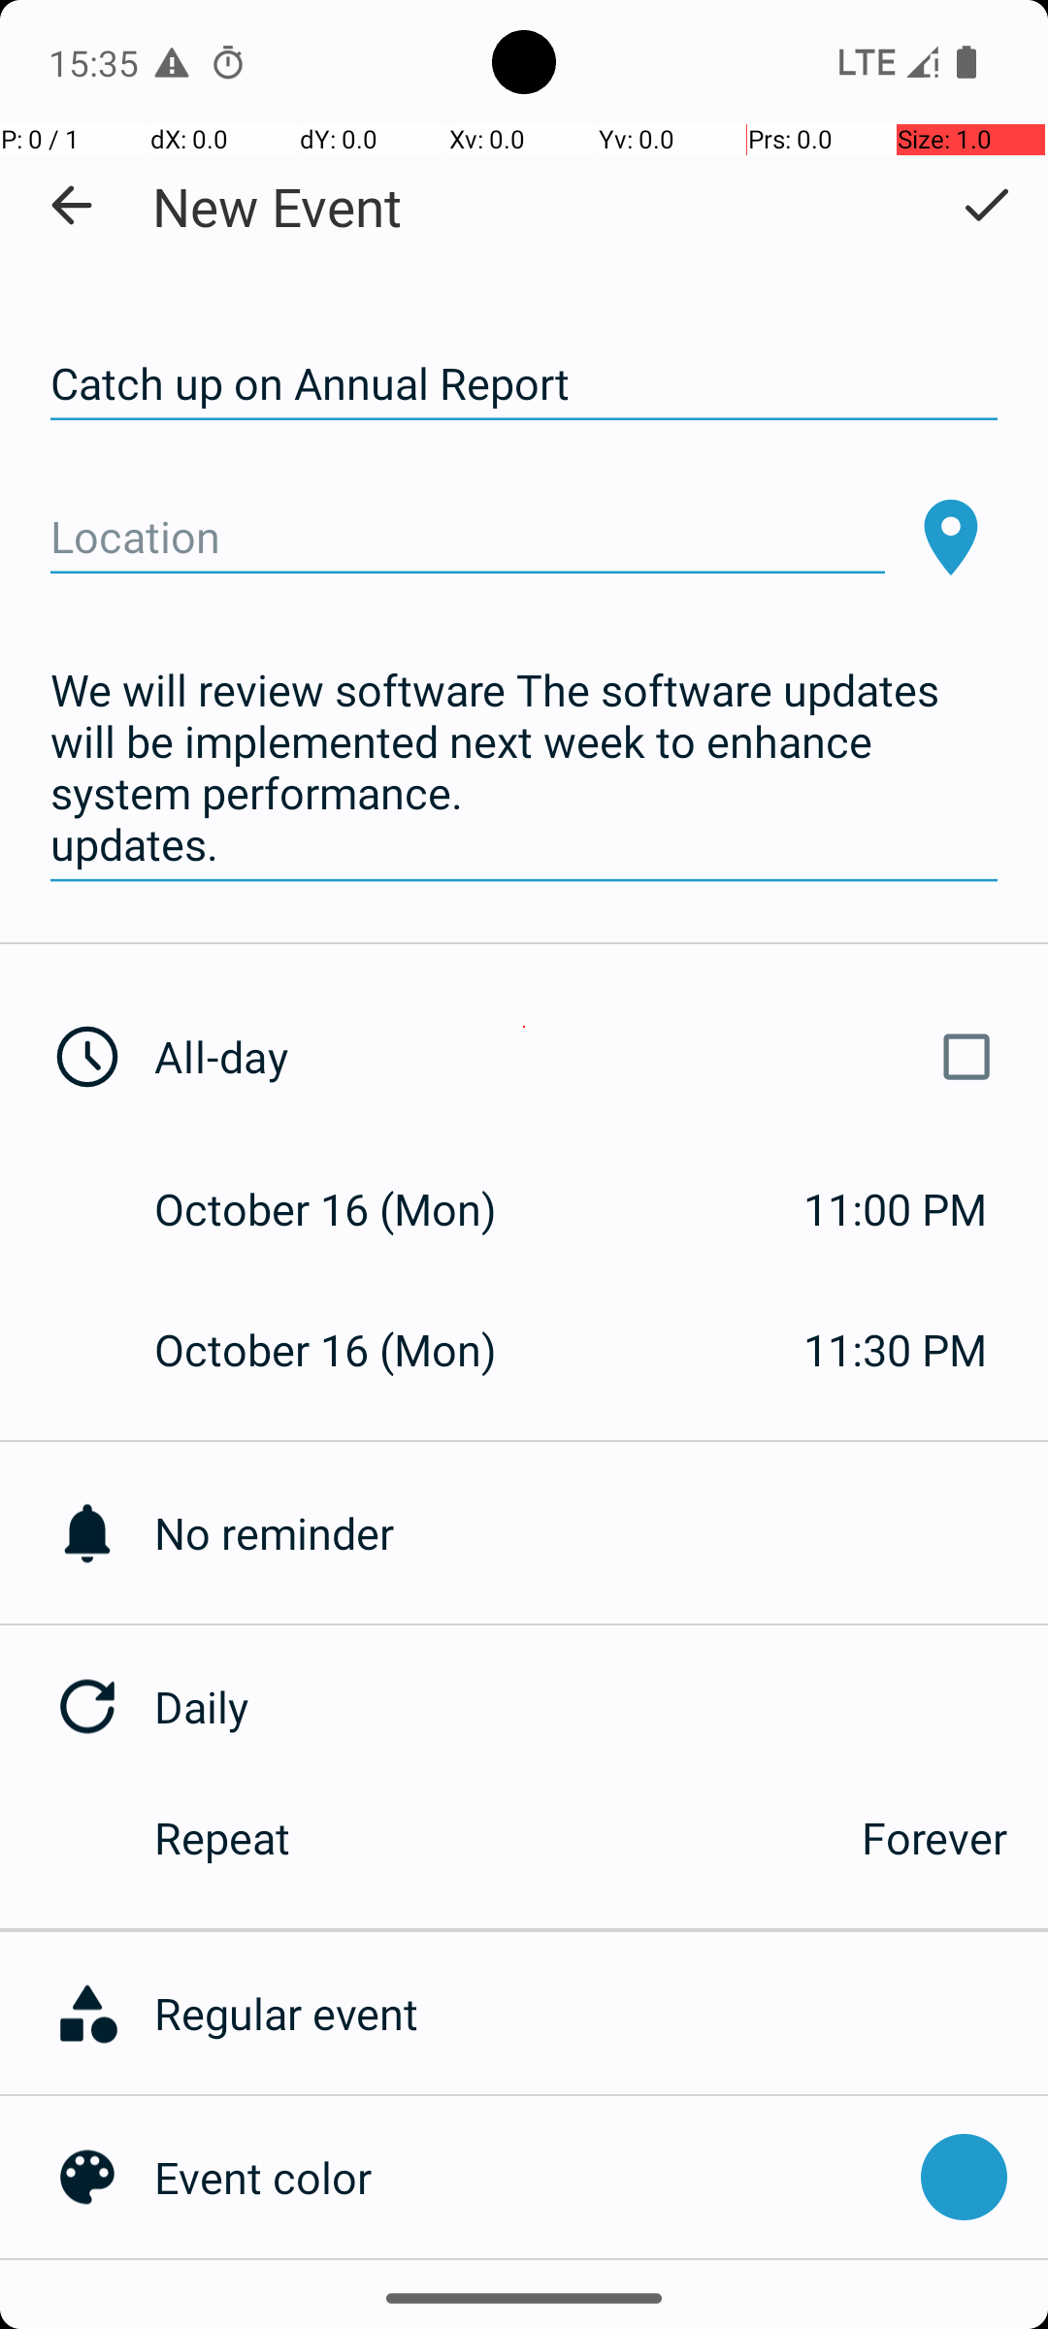 The height and width of the screenshot is (2329, 1048). What do you see at coordinates (345, 1209) in the screenshot?
I see `October 16 (Mon)` at bounding box center [345, 1209].